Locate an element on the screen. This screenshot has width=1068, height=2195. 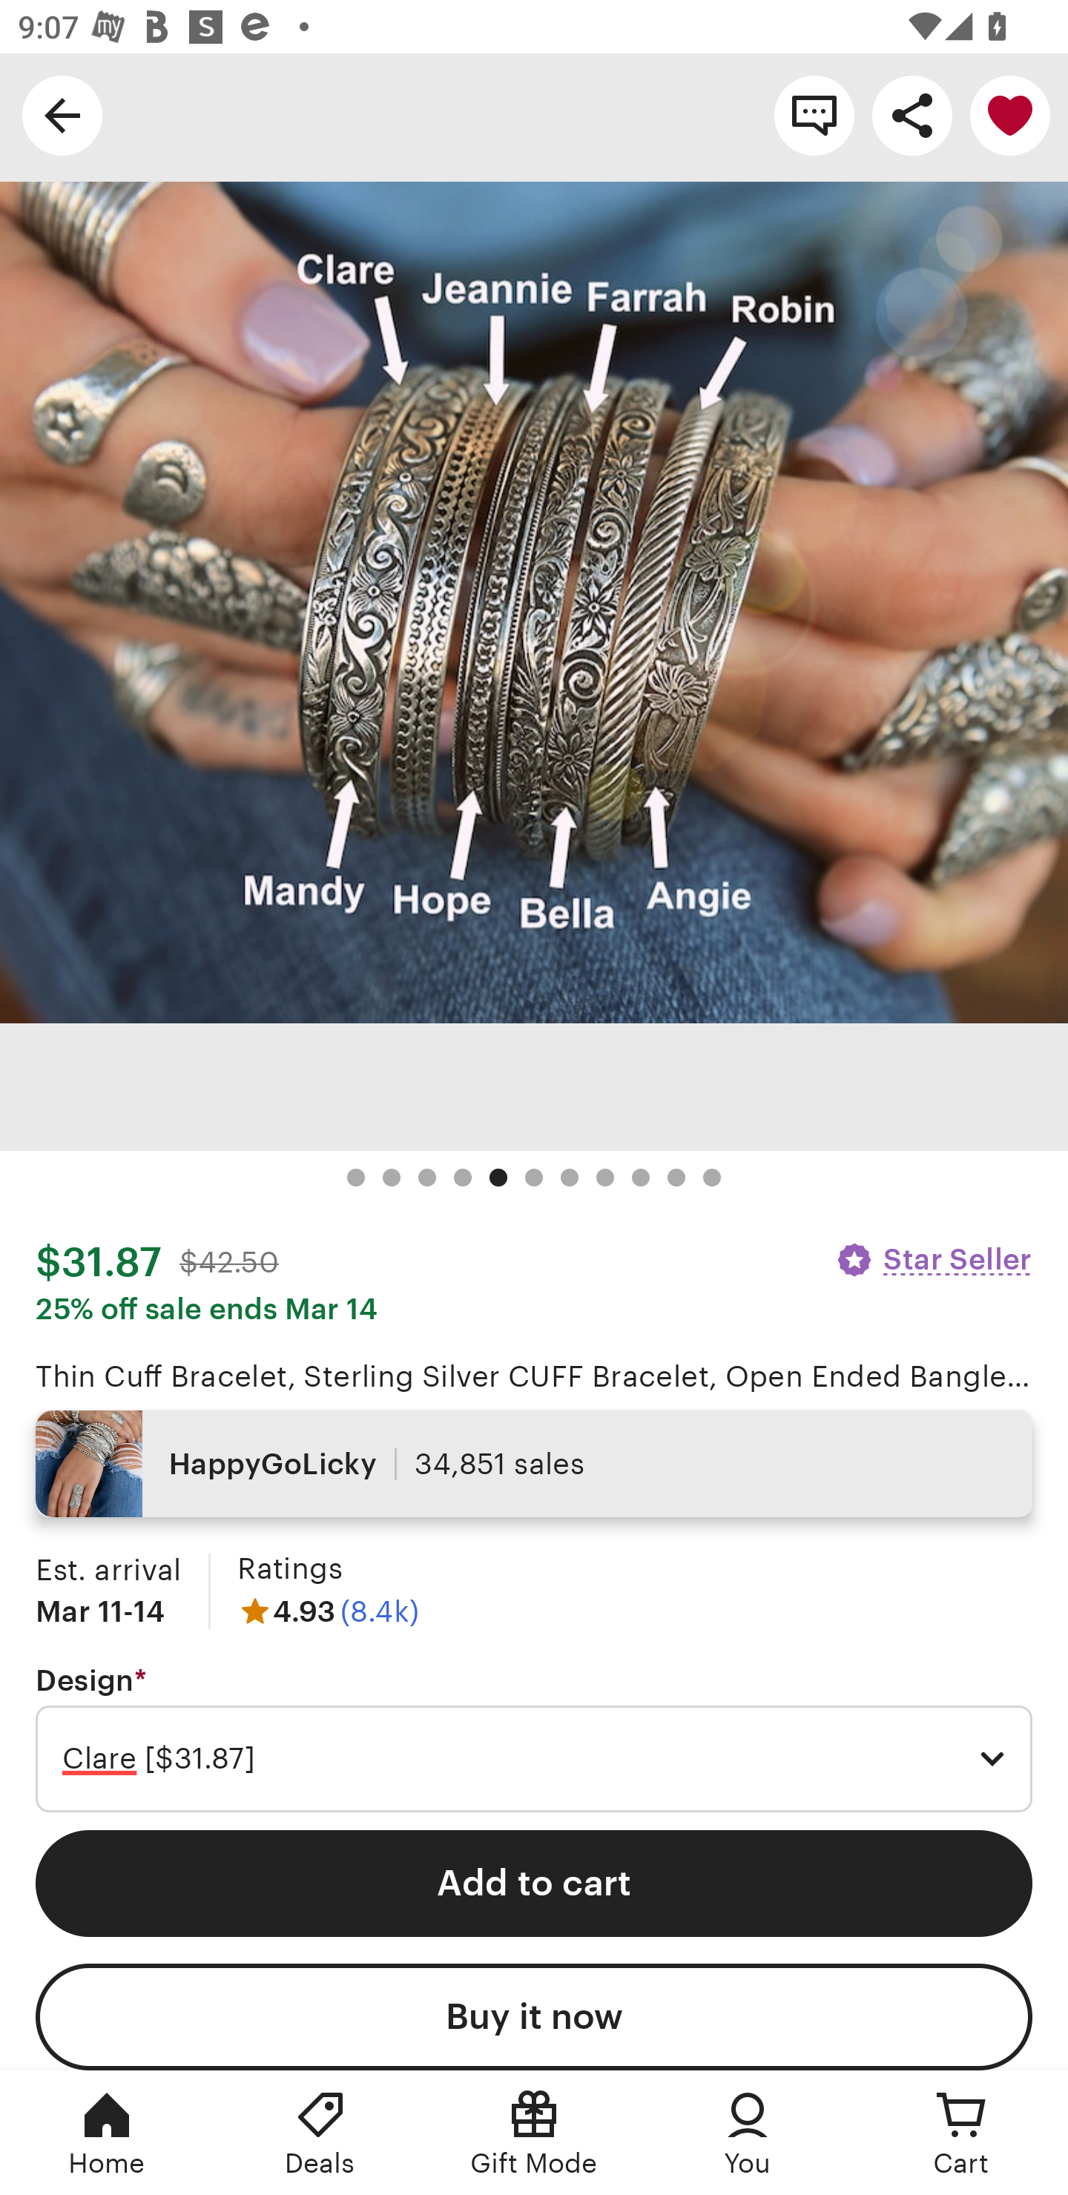
Navigate up is located at coordinates (62, 114).